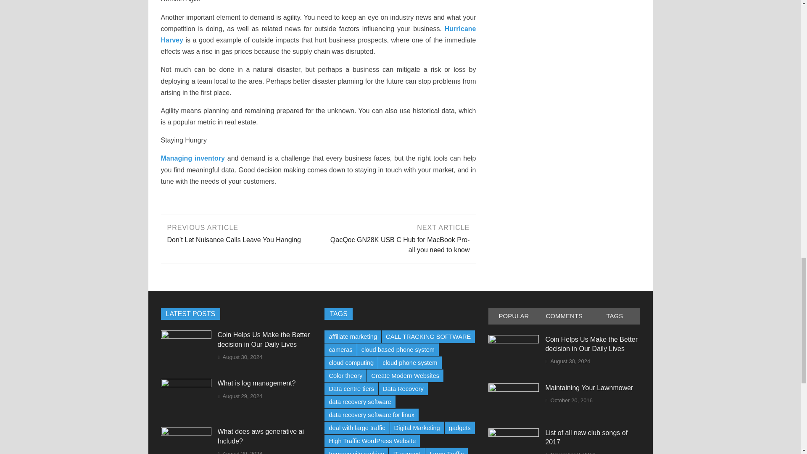 This screenshot has width=807, height=454. What do you see at coordinates (514, 389) in the screenshot?
I see `Maintaining Your Lawnmower` at bounding box center [514, 389].